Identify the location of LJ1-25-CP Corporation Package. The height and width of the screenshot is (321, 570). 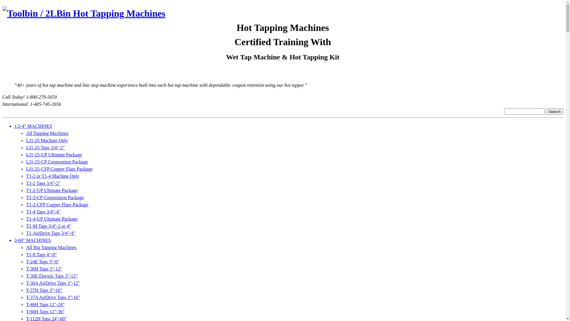
(57, 162).